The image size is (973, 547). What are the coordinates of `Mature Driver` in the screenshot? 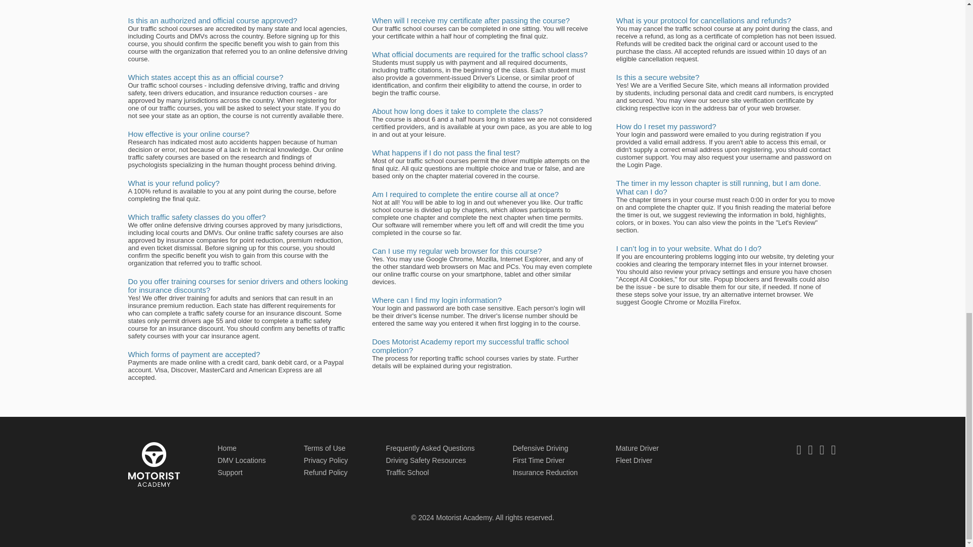 It's located at (637, 448).